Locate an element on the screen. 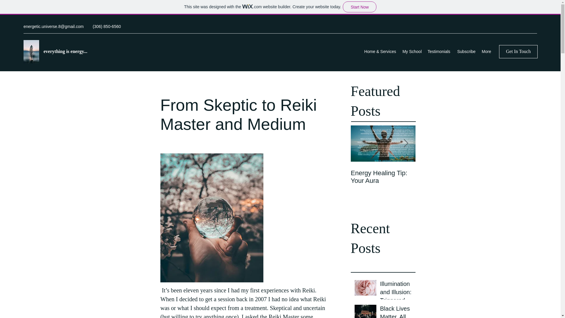  Get In Touch is located at coordinates (518, 52).